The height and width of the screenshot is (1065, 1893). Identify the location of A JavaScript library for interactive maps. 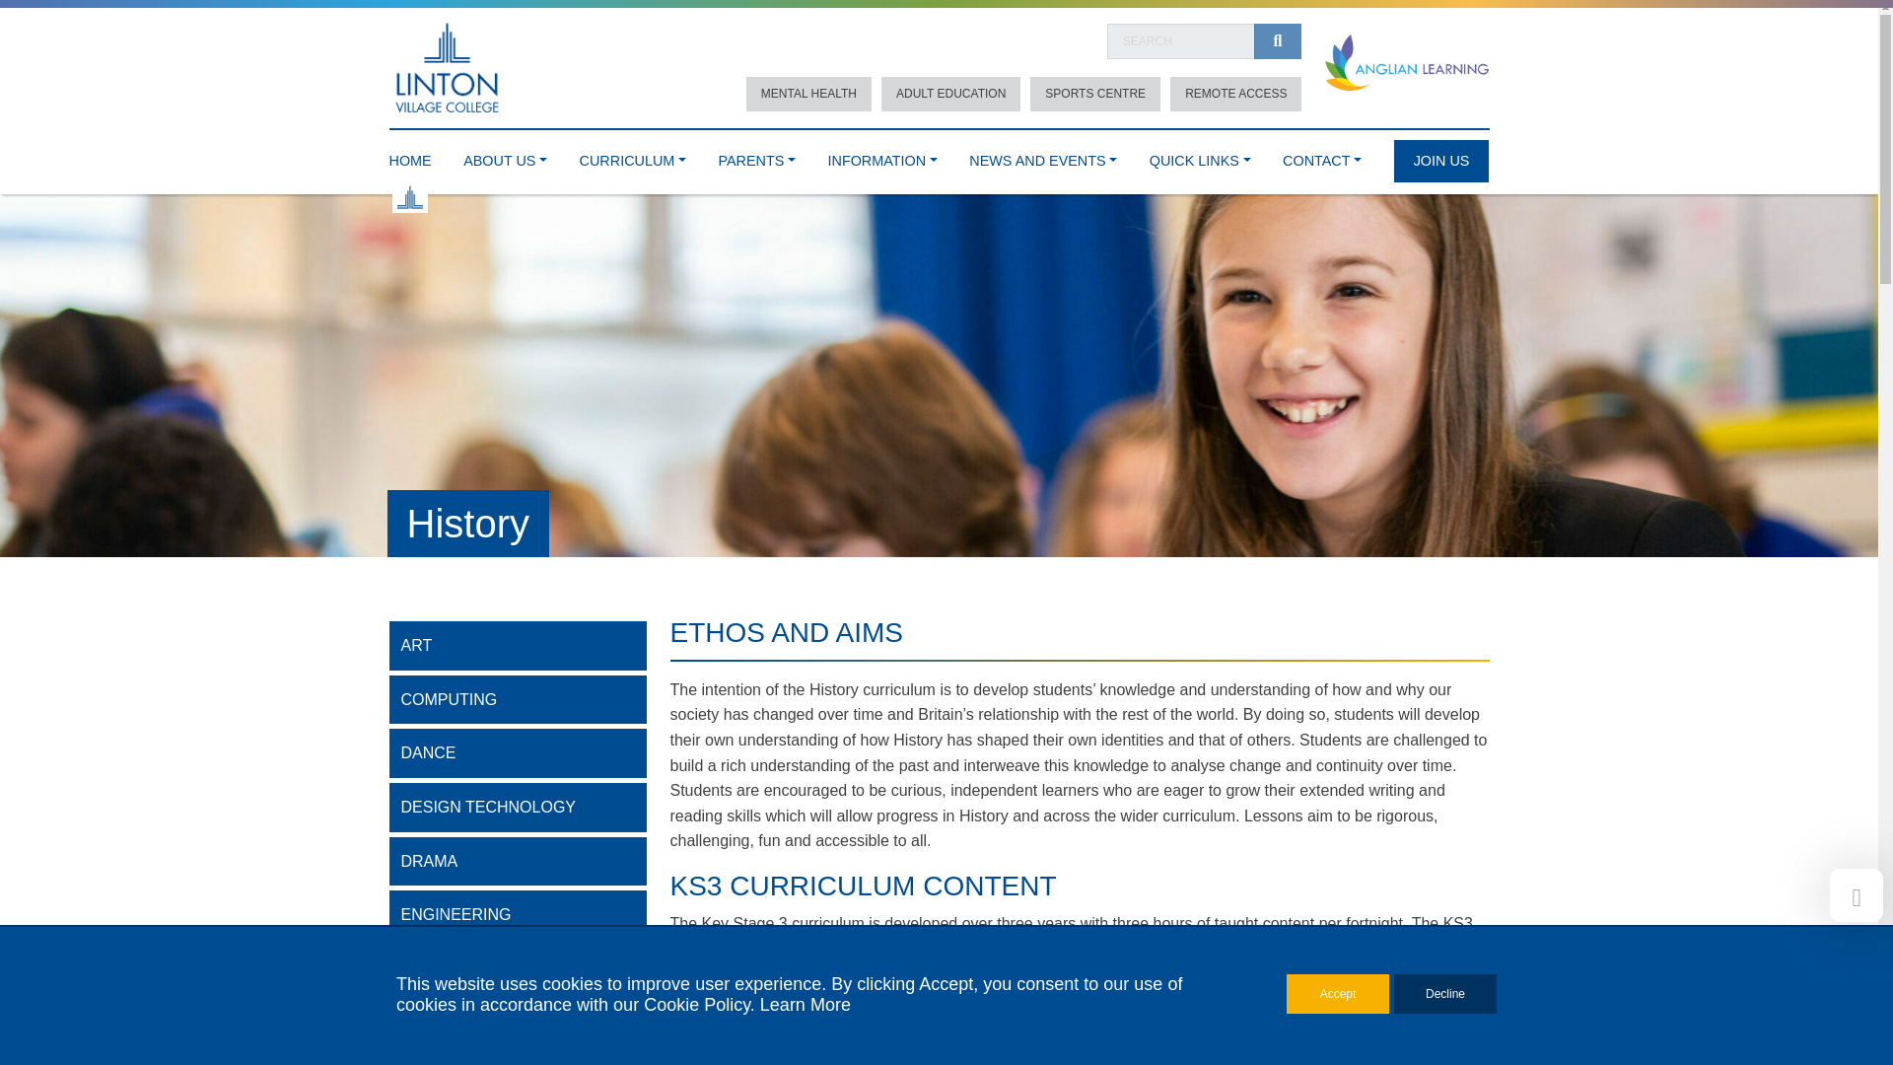
(1460, 929).